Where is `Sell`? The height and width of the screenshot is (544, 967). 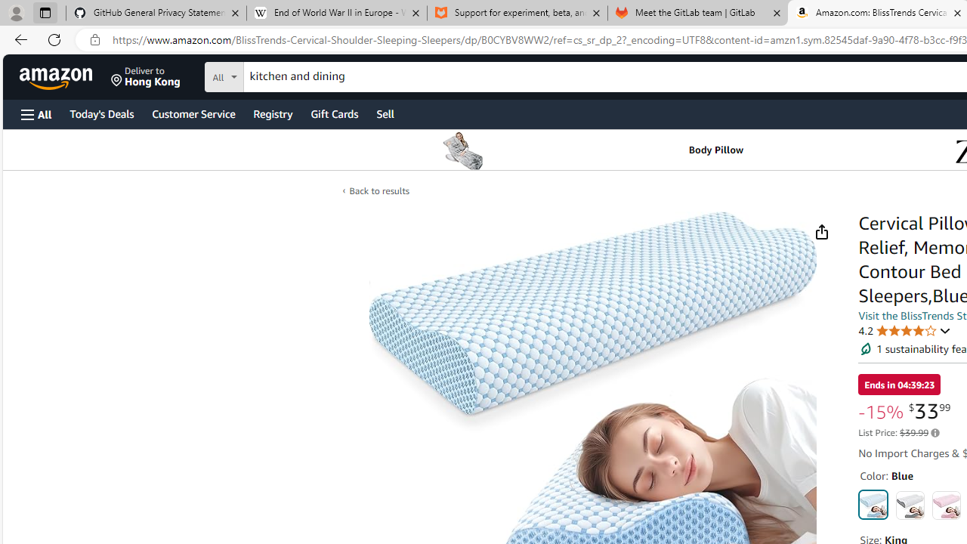 Sell is located at coordinates (385, 113).